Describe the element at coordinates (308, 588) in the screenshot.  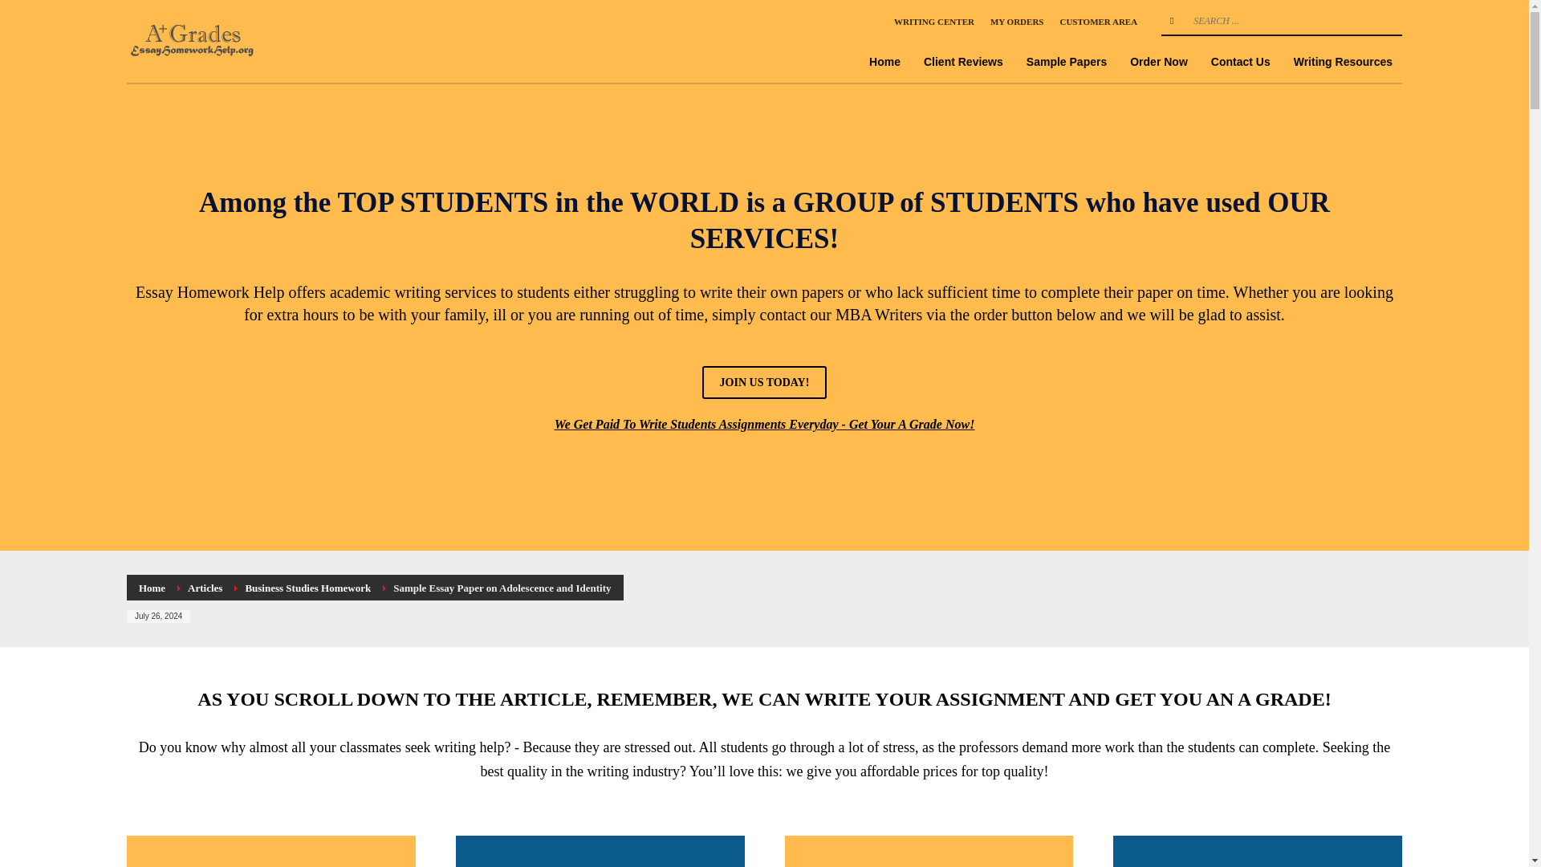
I see `Business Studies Homework` at that location.